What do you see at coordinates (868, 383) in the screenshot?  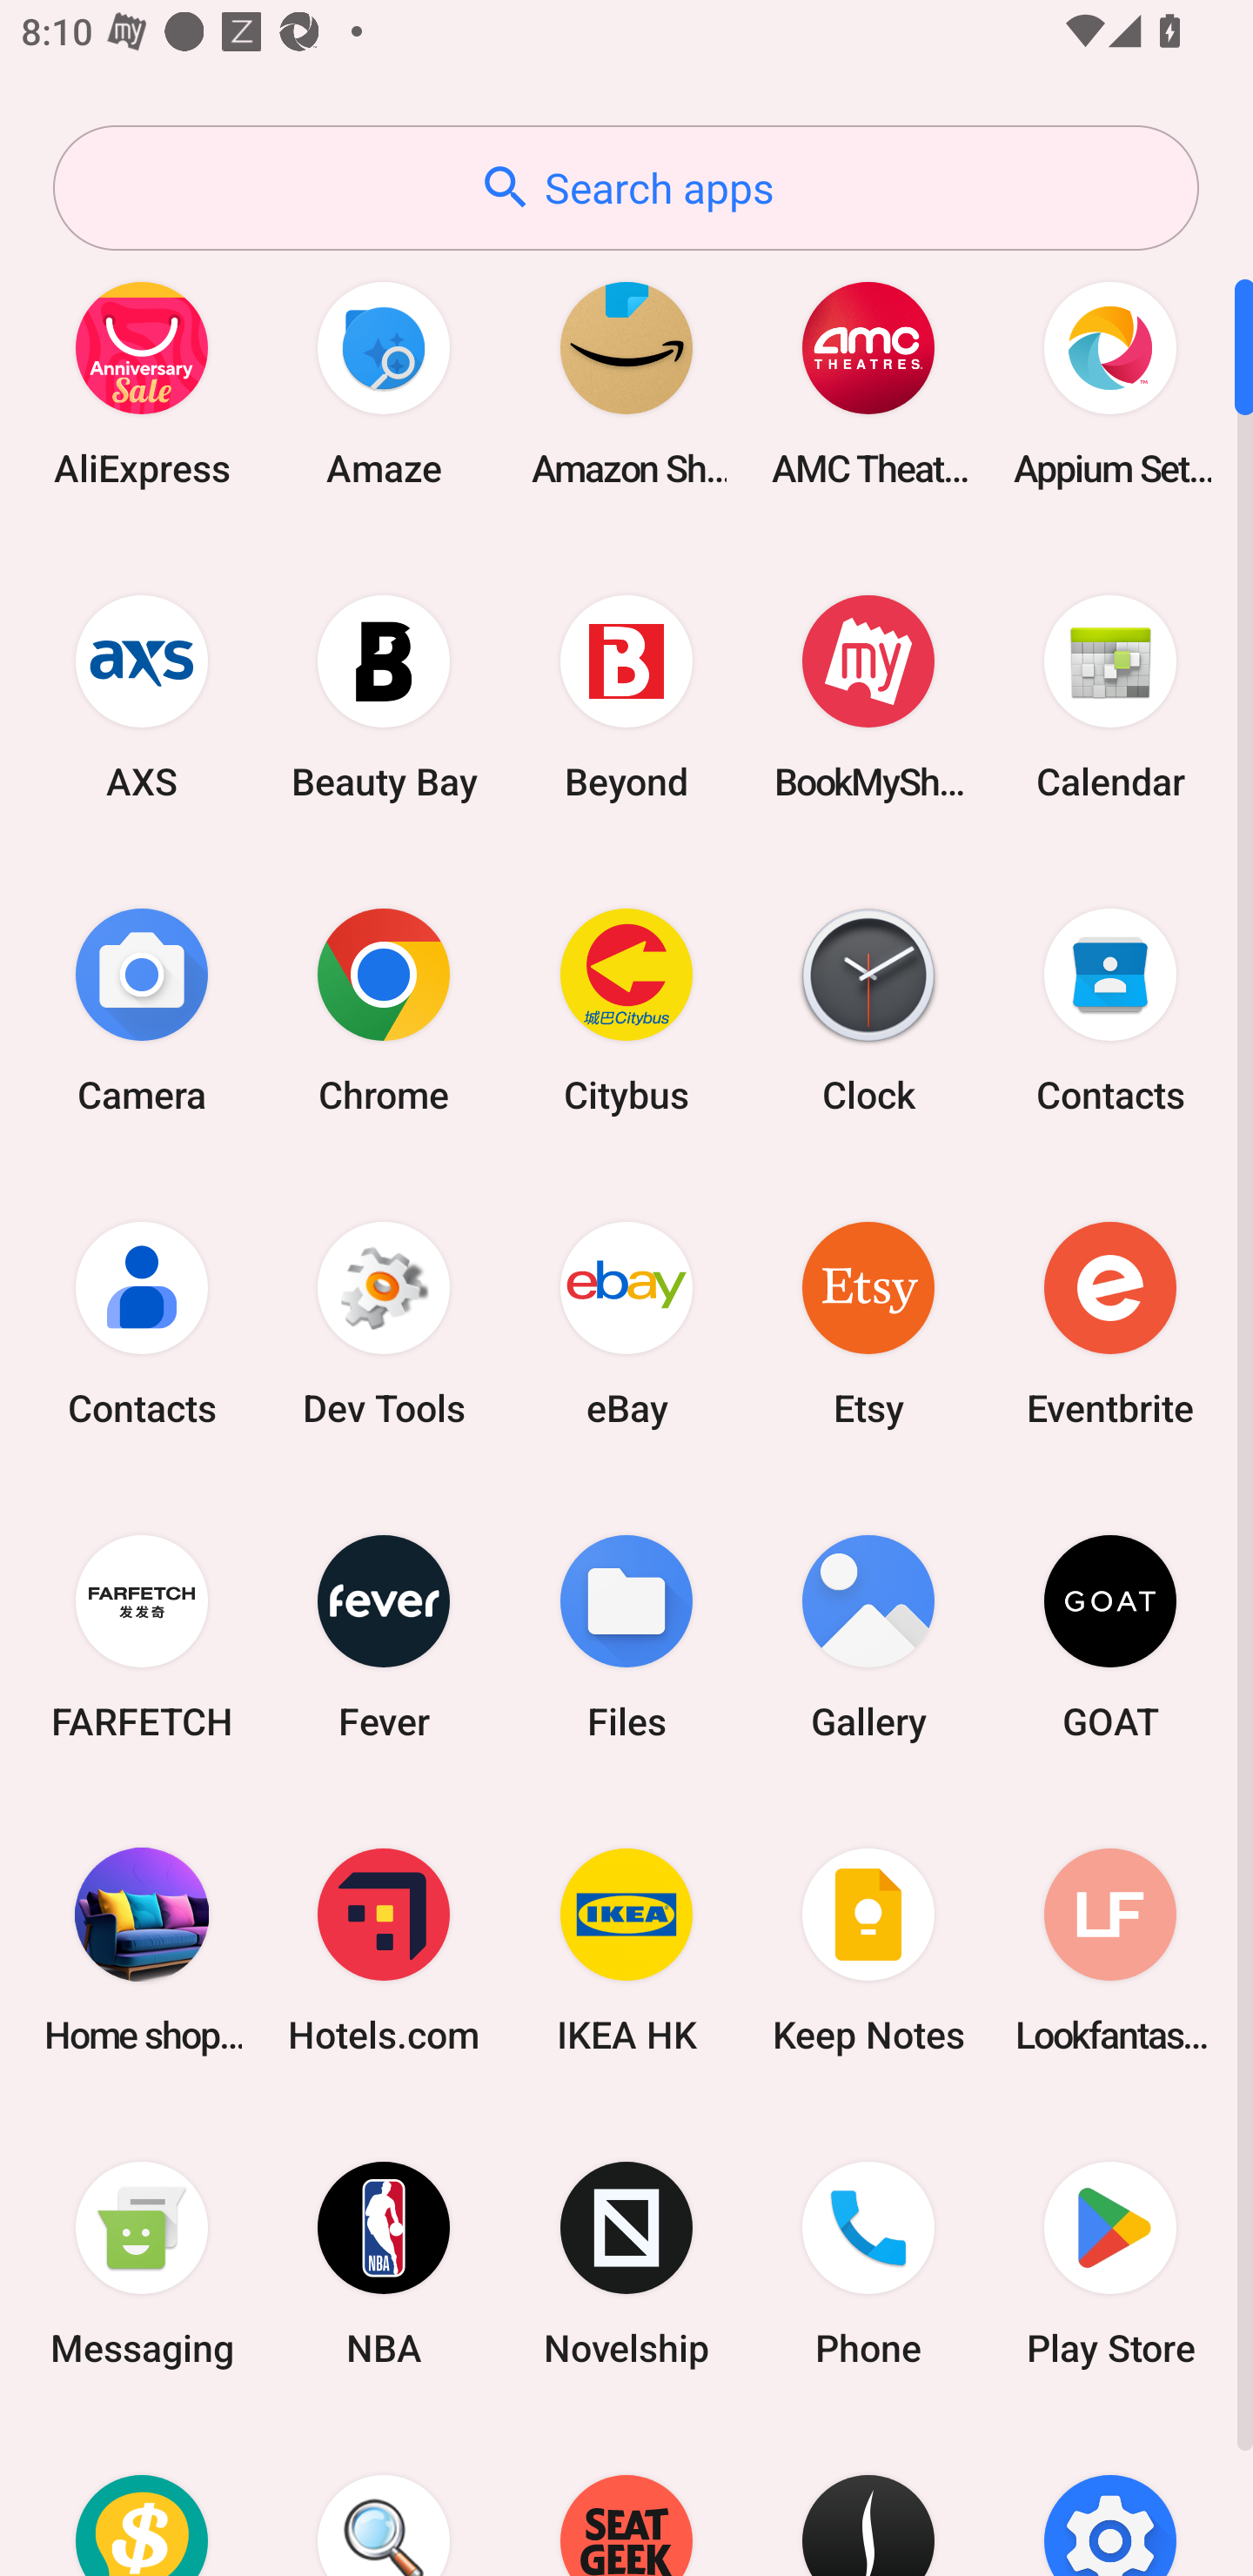 I see `AMC Theatres` at bounding box center [868, 383].